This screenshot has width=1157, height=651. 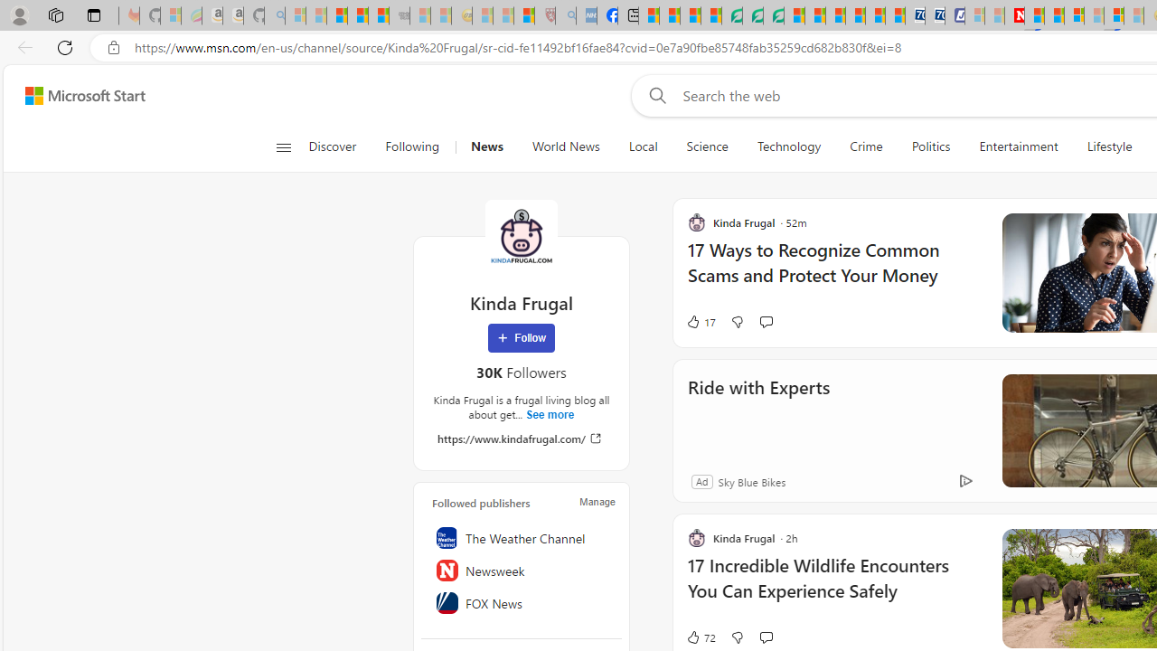 What do you see at coordinates (379, 16) in the screenshot?
I see `New Report Confirms 2023 Was Record Hot | Watch` at bounding box center [379, 16].